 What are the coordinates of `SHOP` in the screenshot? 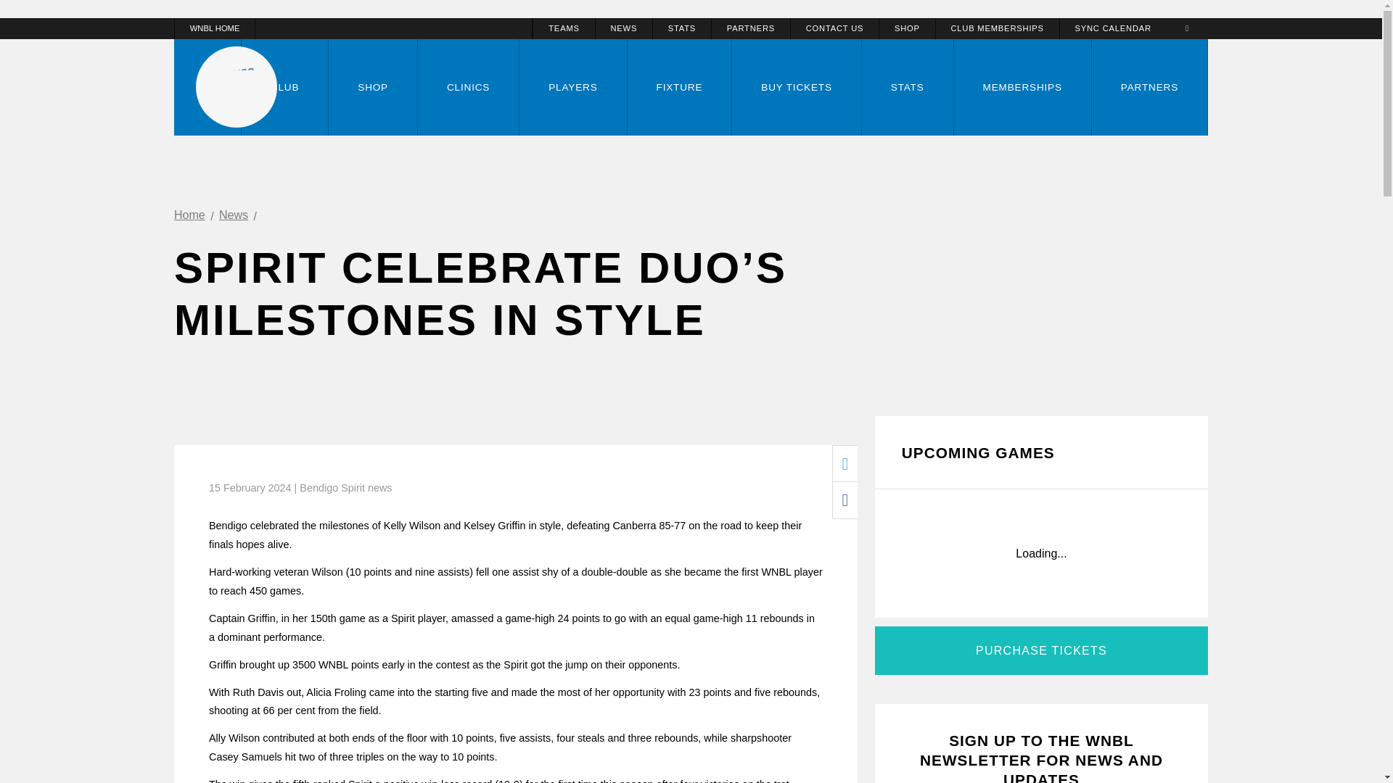 It's located at (907, 28).